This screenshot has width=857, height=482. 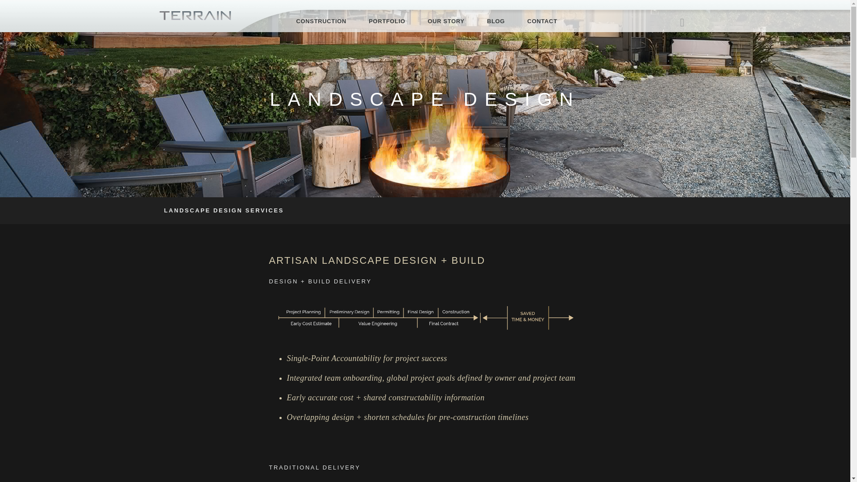 What do you see at coordinates (495, 21) in the screenshot?
I see `Blog` at bounding box center [495, 21].